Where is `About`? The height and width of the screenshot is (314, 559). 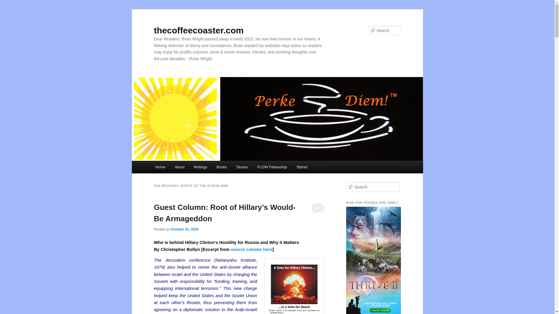 About is located at coordinates (179, 167).